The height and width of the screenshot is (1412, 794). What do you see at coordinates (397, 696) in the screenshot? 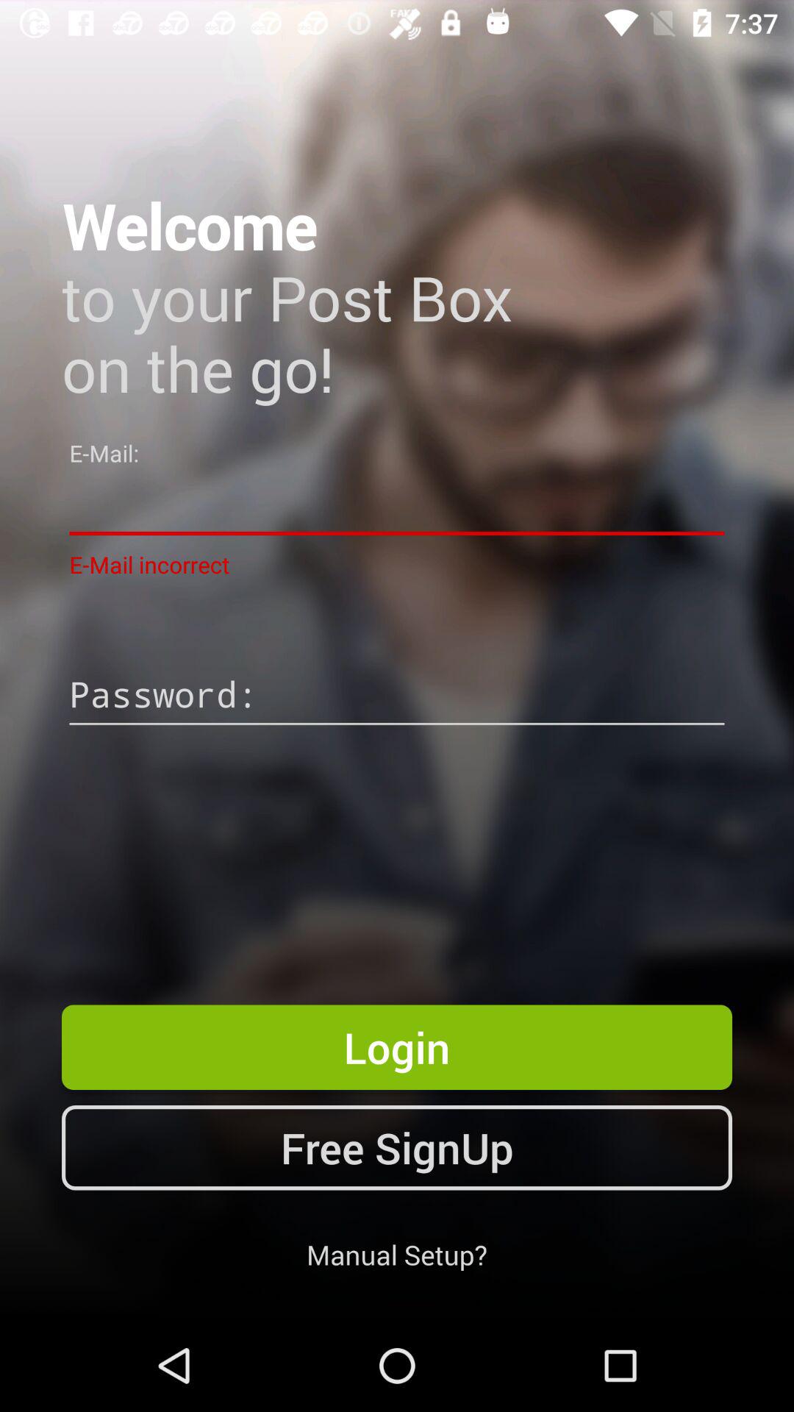
I see `launch the item above login` at bounding box center [397, 696].